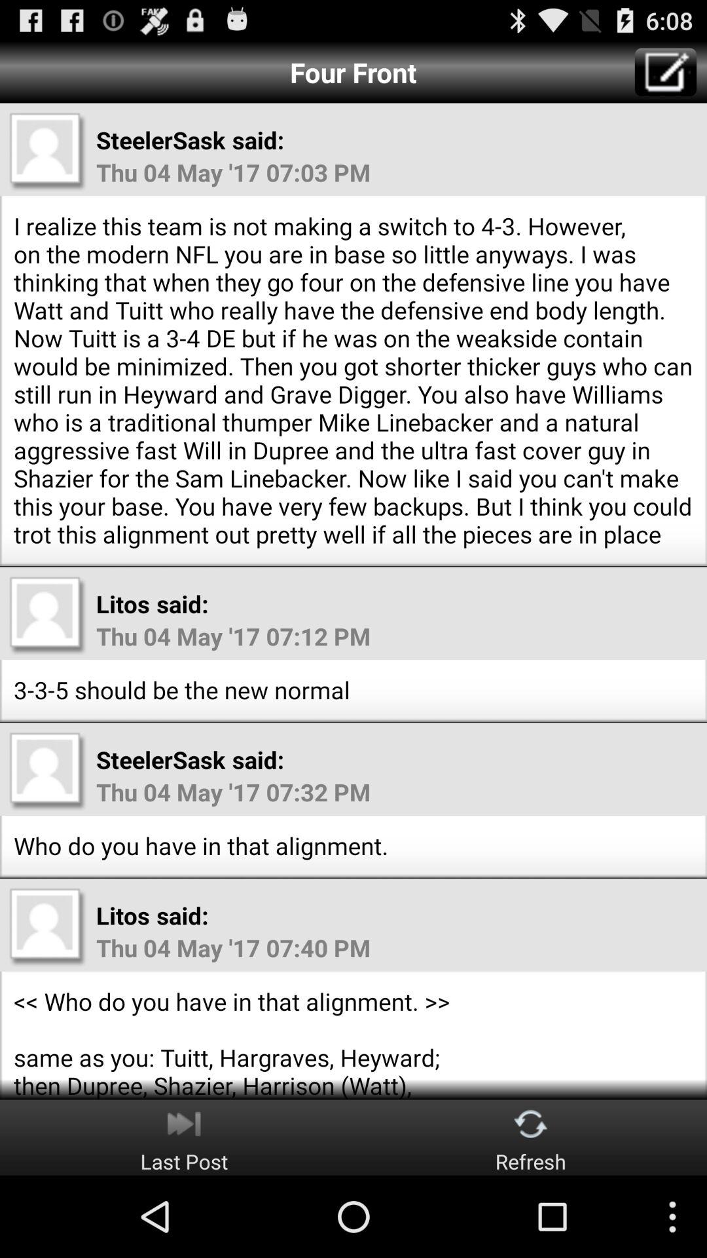 Image resolution: width=707 pixels, height=1258 pixels. What do you see at coordinates (48, 615) in the screenshot?
I see `search profile` at bounding box center [48, 615].